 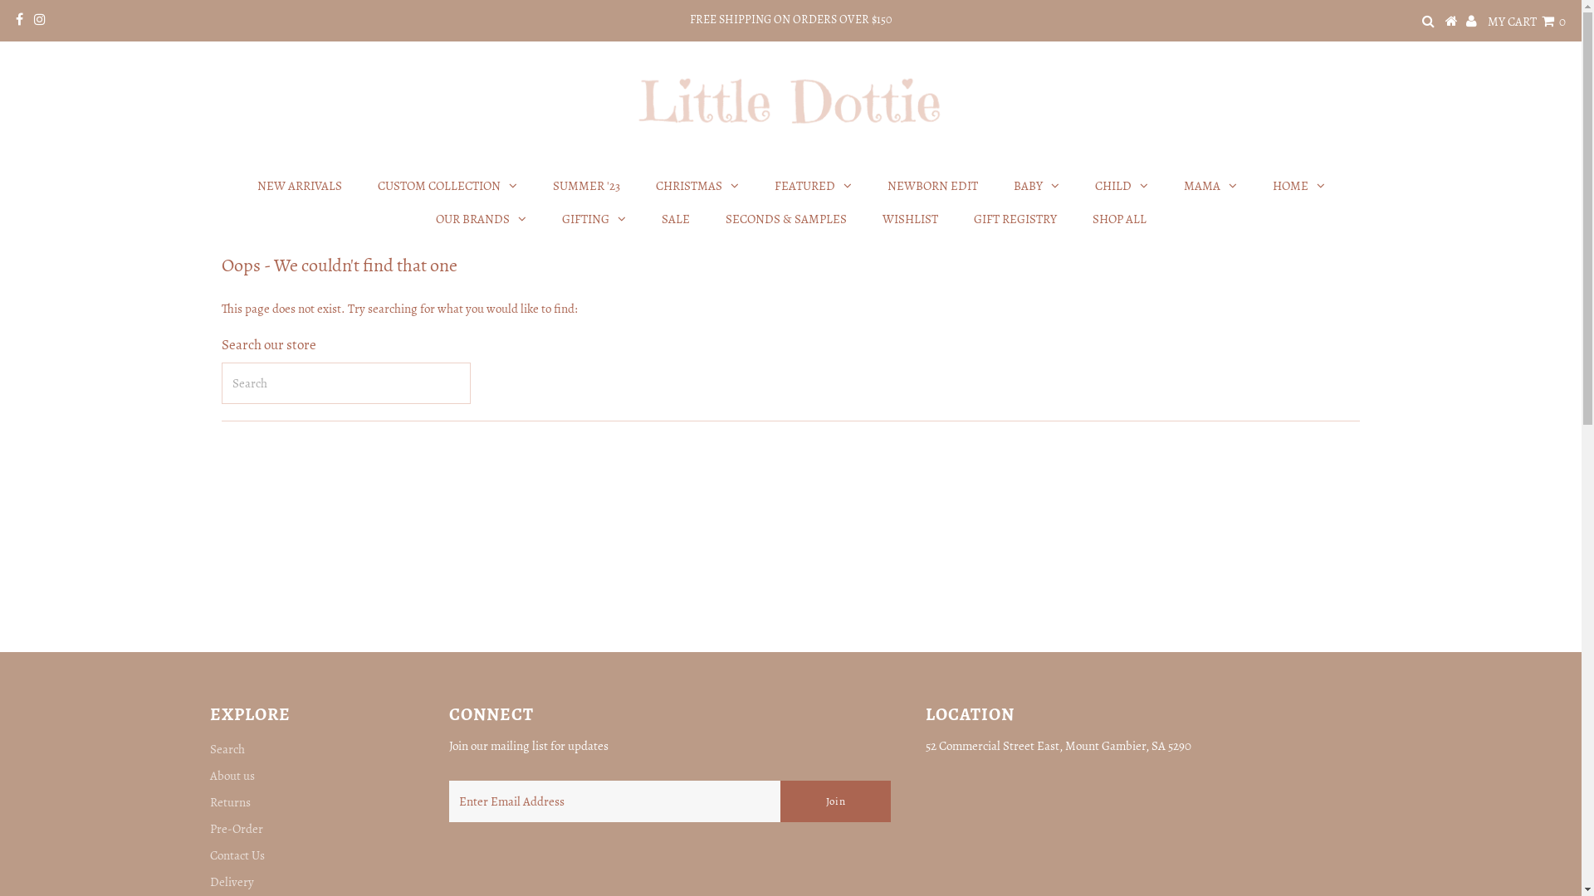 I want to click on GIFT REGISTRY, so click(x=1015, y=219).